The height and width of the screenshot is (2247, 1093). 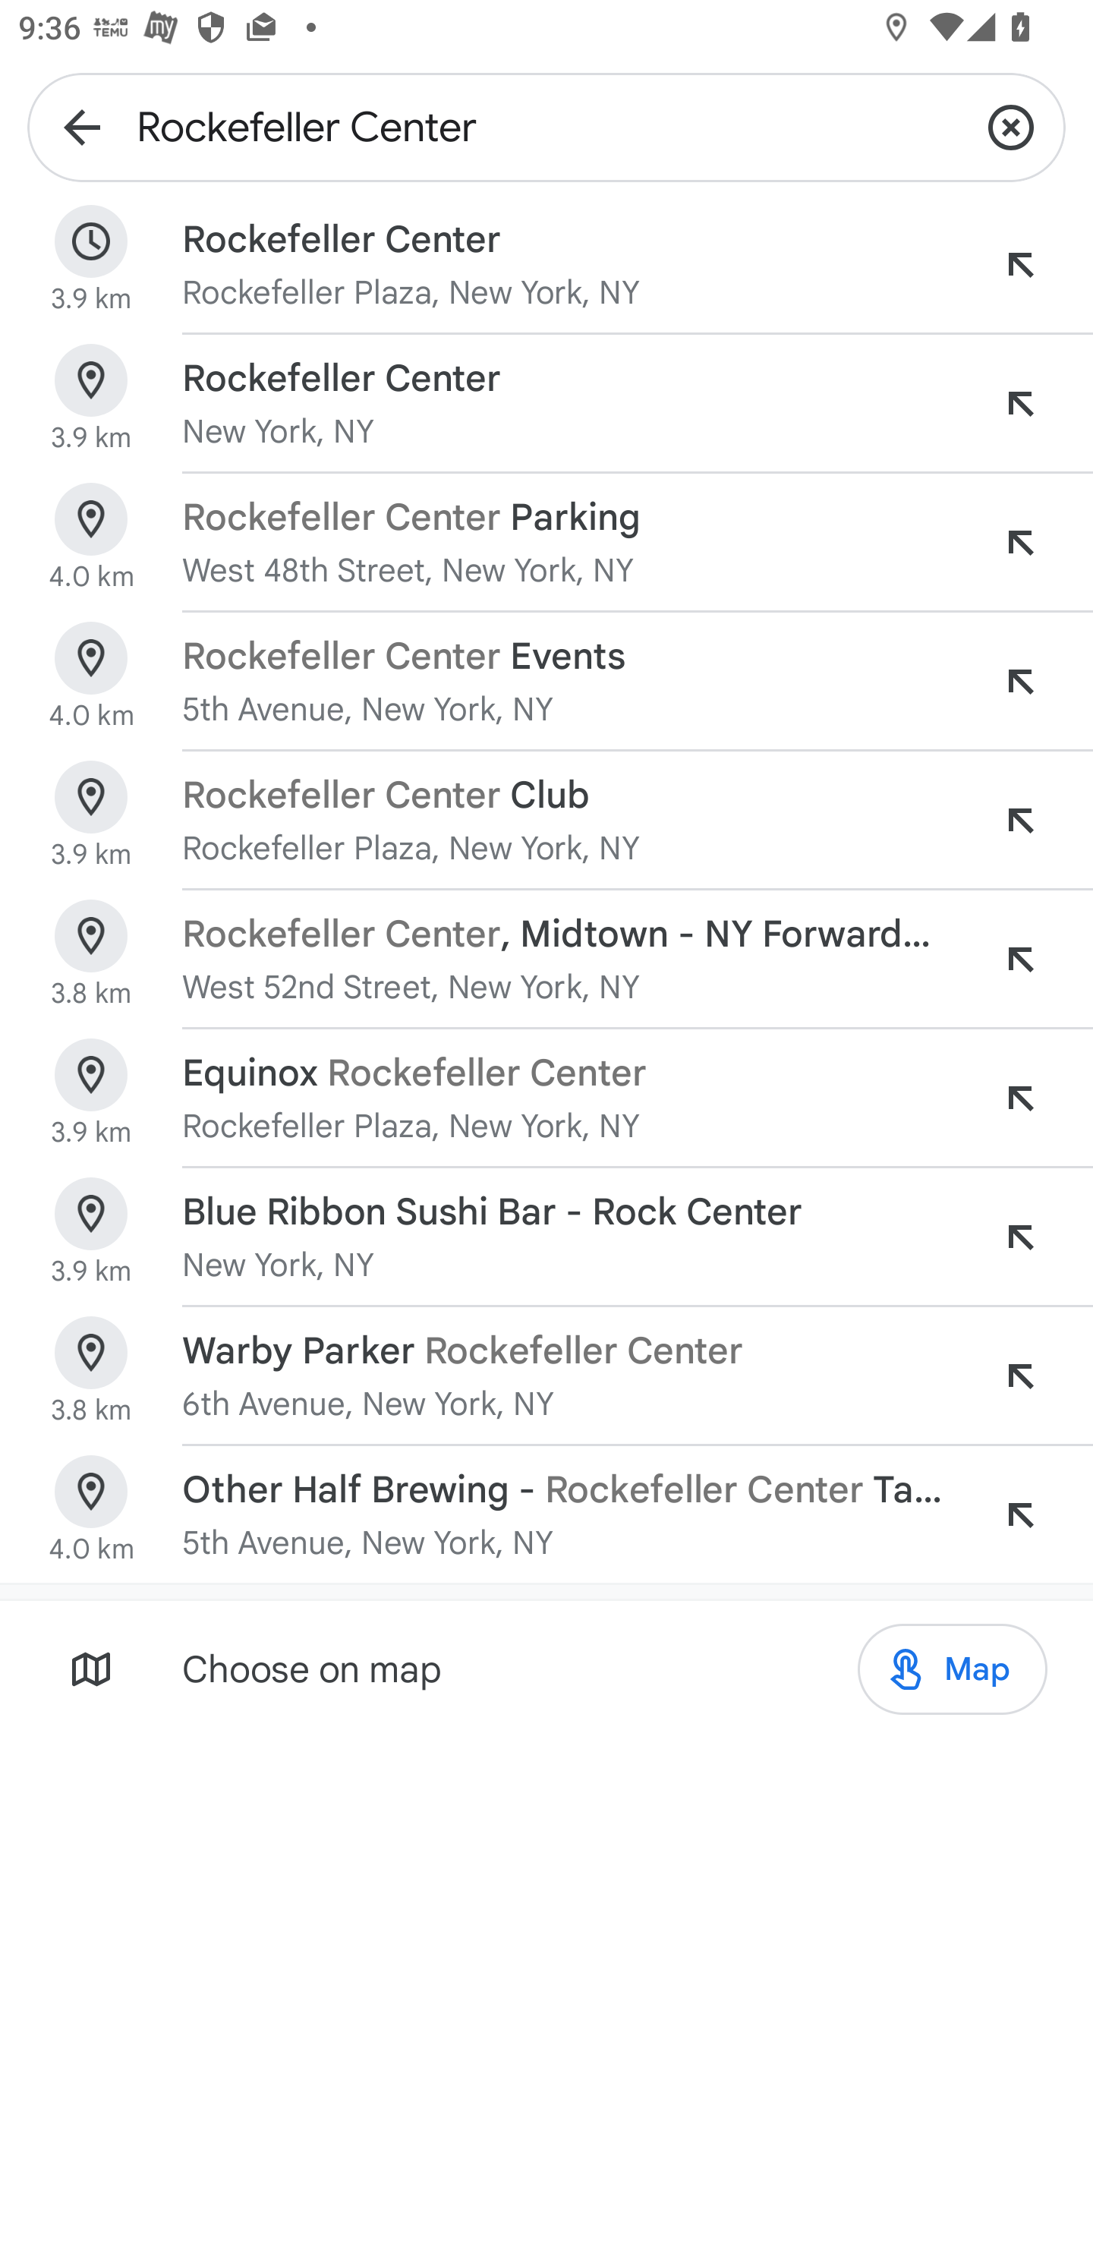 I want to click on Choose on map Map Map Map, so click(x=546, y=1669).